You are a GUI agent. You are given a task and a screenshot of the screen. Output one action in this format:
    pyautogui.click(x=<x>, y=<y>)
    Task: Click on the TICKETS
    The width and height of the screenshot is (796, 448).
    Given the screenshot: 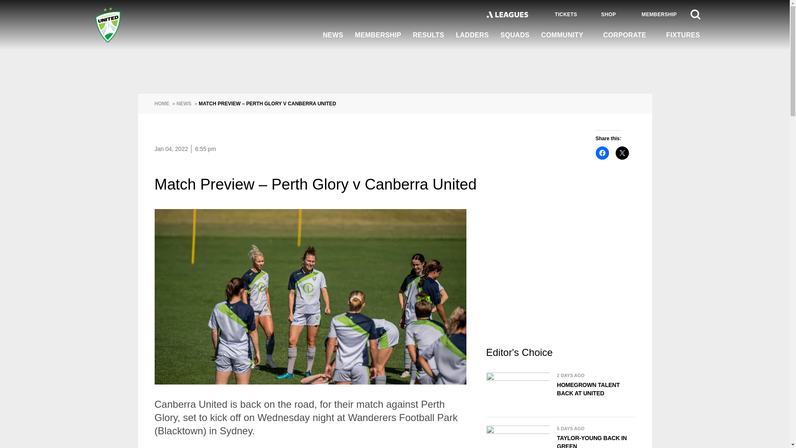 What is the action you would take?
    pyautogui.click(x=559, y=15)
    